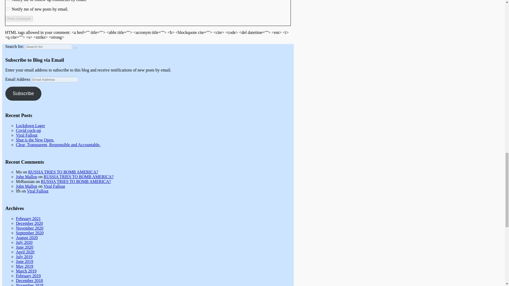 The height and width of the screenshot is (286, 509). Describe the element at coordinates (58, 145) in the screenshot. I see `Clear, Transparent, Responsible and Accountable.` at that location.